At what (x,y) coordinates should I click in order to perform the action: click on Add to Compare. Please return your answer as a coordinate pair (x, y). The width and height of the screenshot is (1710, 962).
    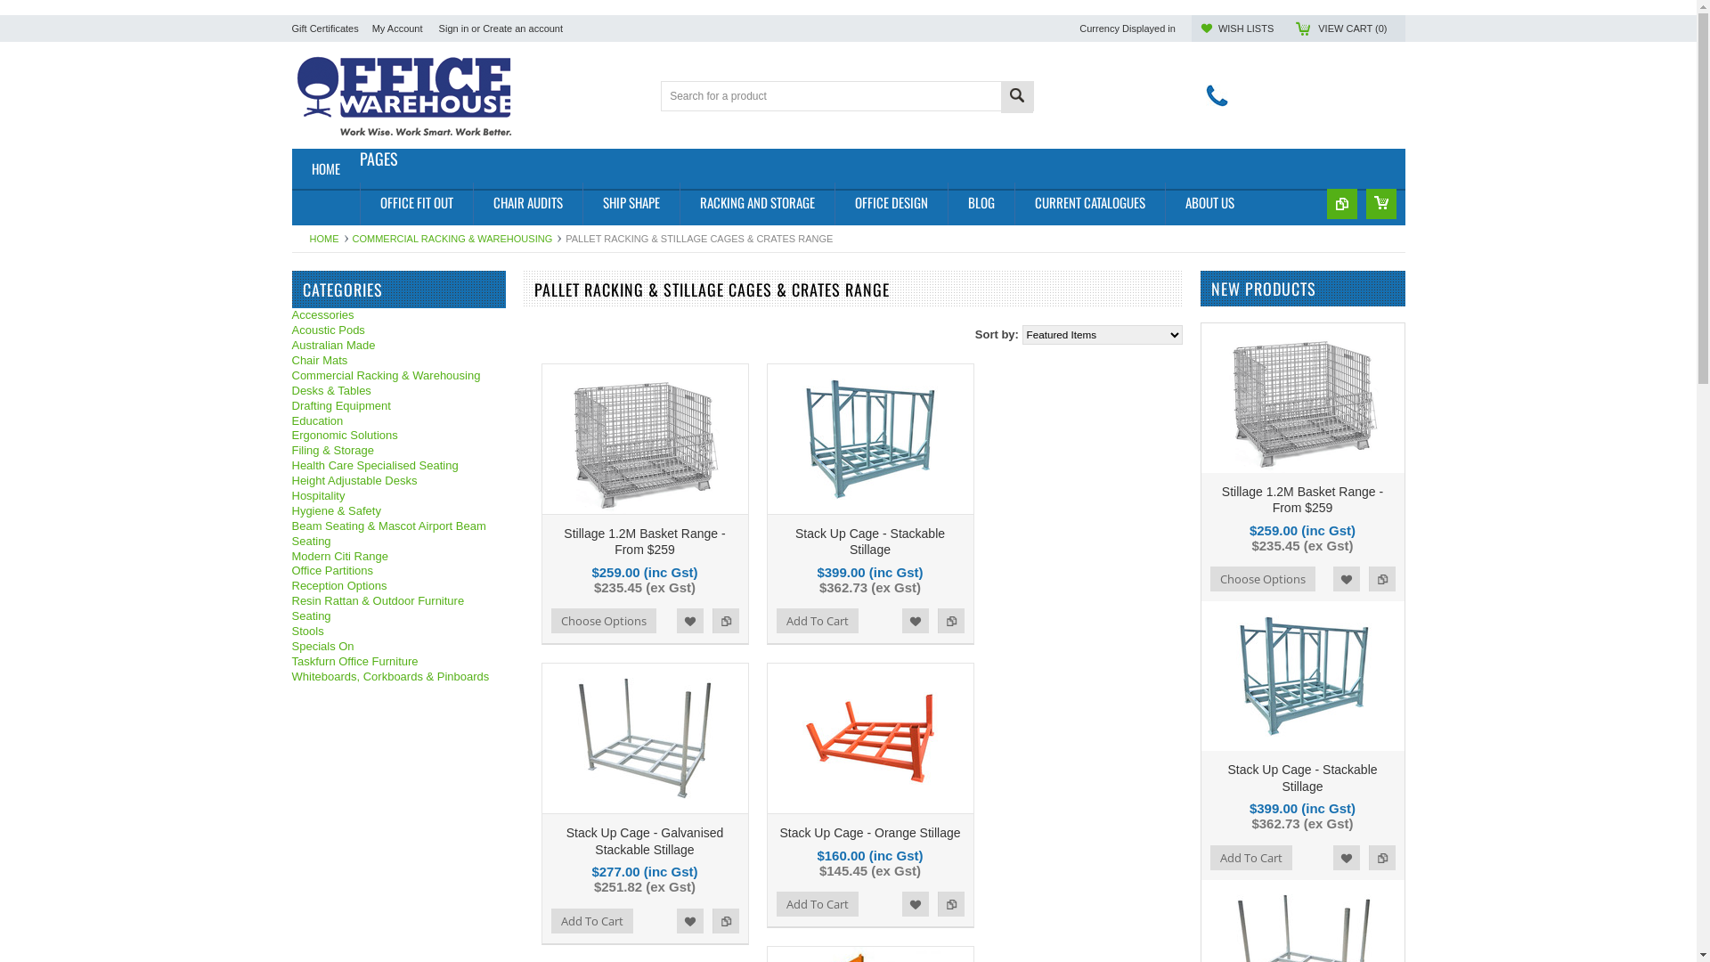
    Looking at the image, I should click on (1381, 579).